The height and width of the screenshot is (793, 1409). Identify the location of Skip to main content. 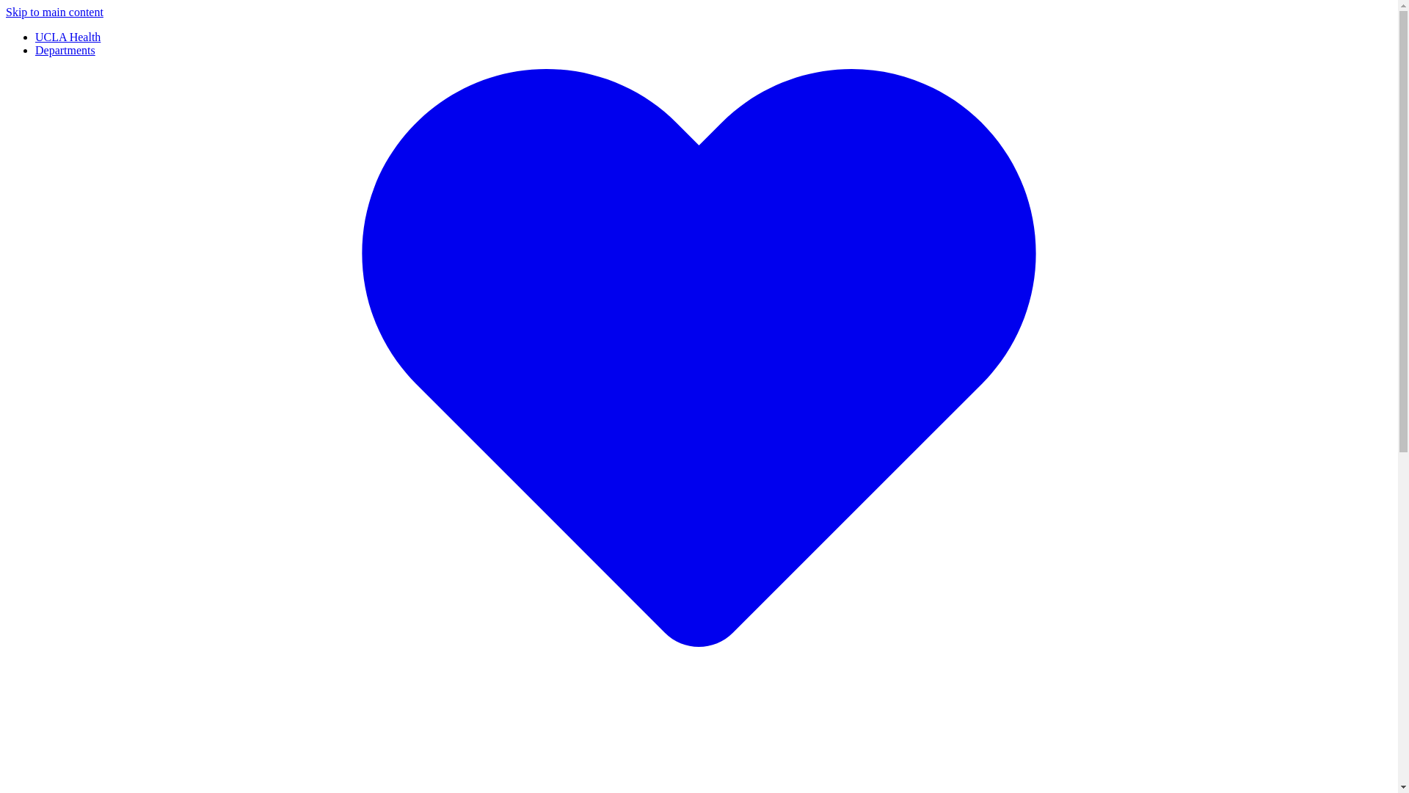
(54, 12).